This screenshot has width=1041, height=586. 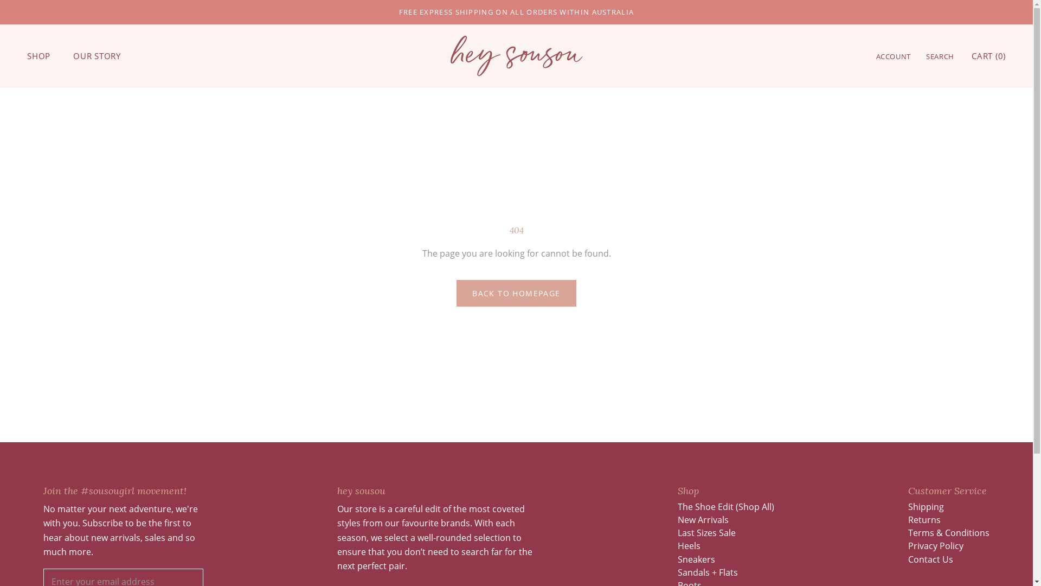 I want to click on The Shoe Edit (Shop All), so click(x=726, y=507).